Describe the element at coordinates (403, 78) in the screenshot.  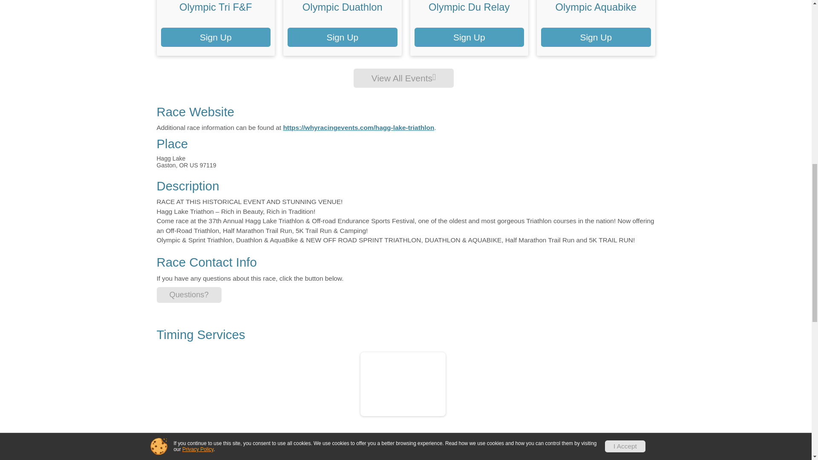
I see `View All Events` at that location.